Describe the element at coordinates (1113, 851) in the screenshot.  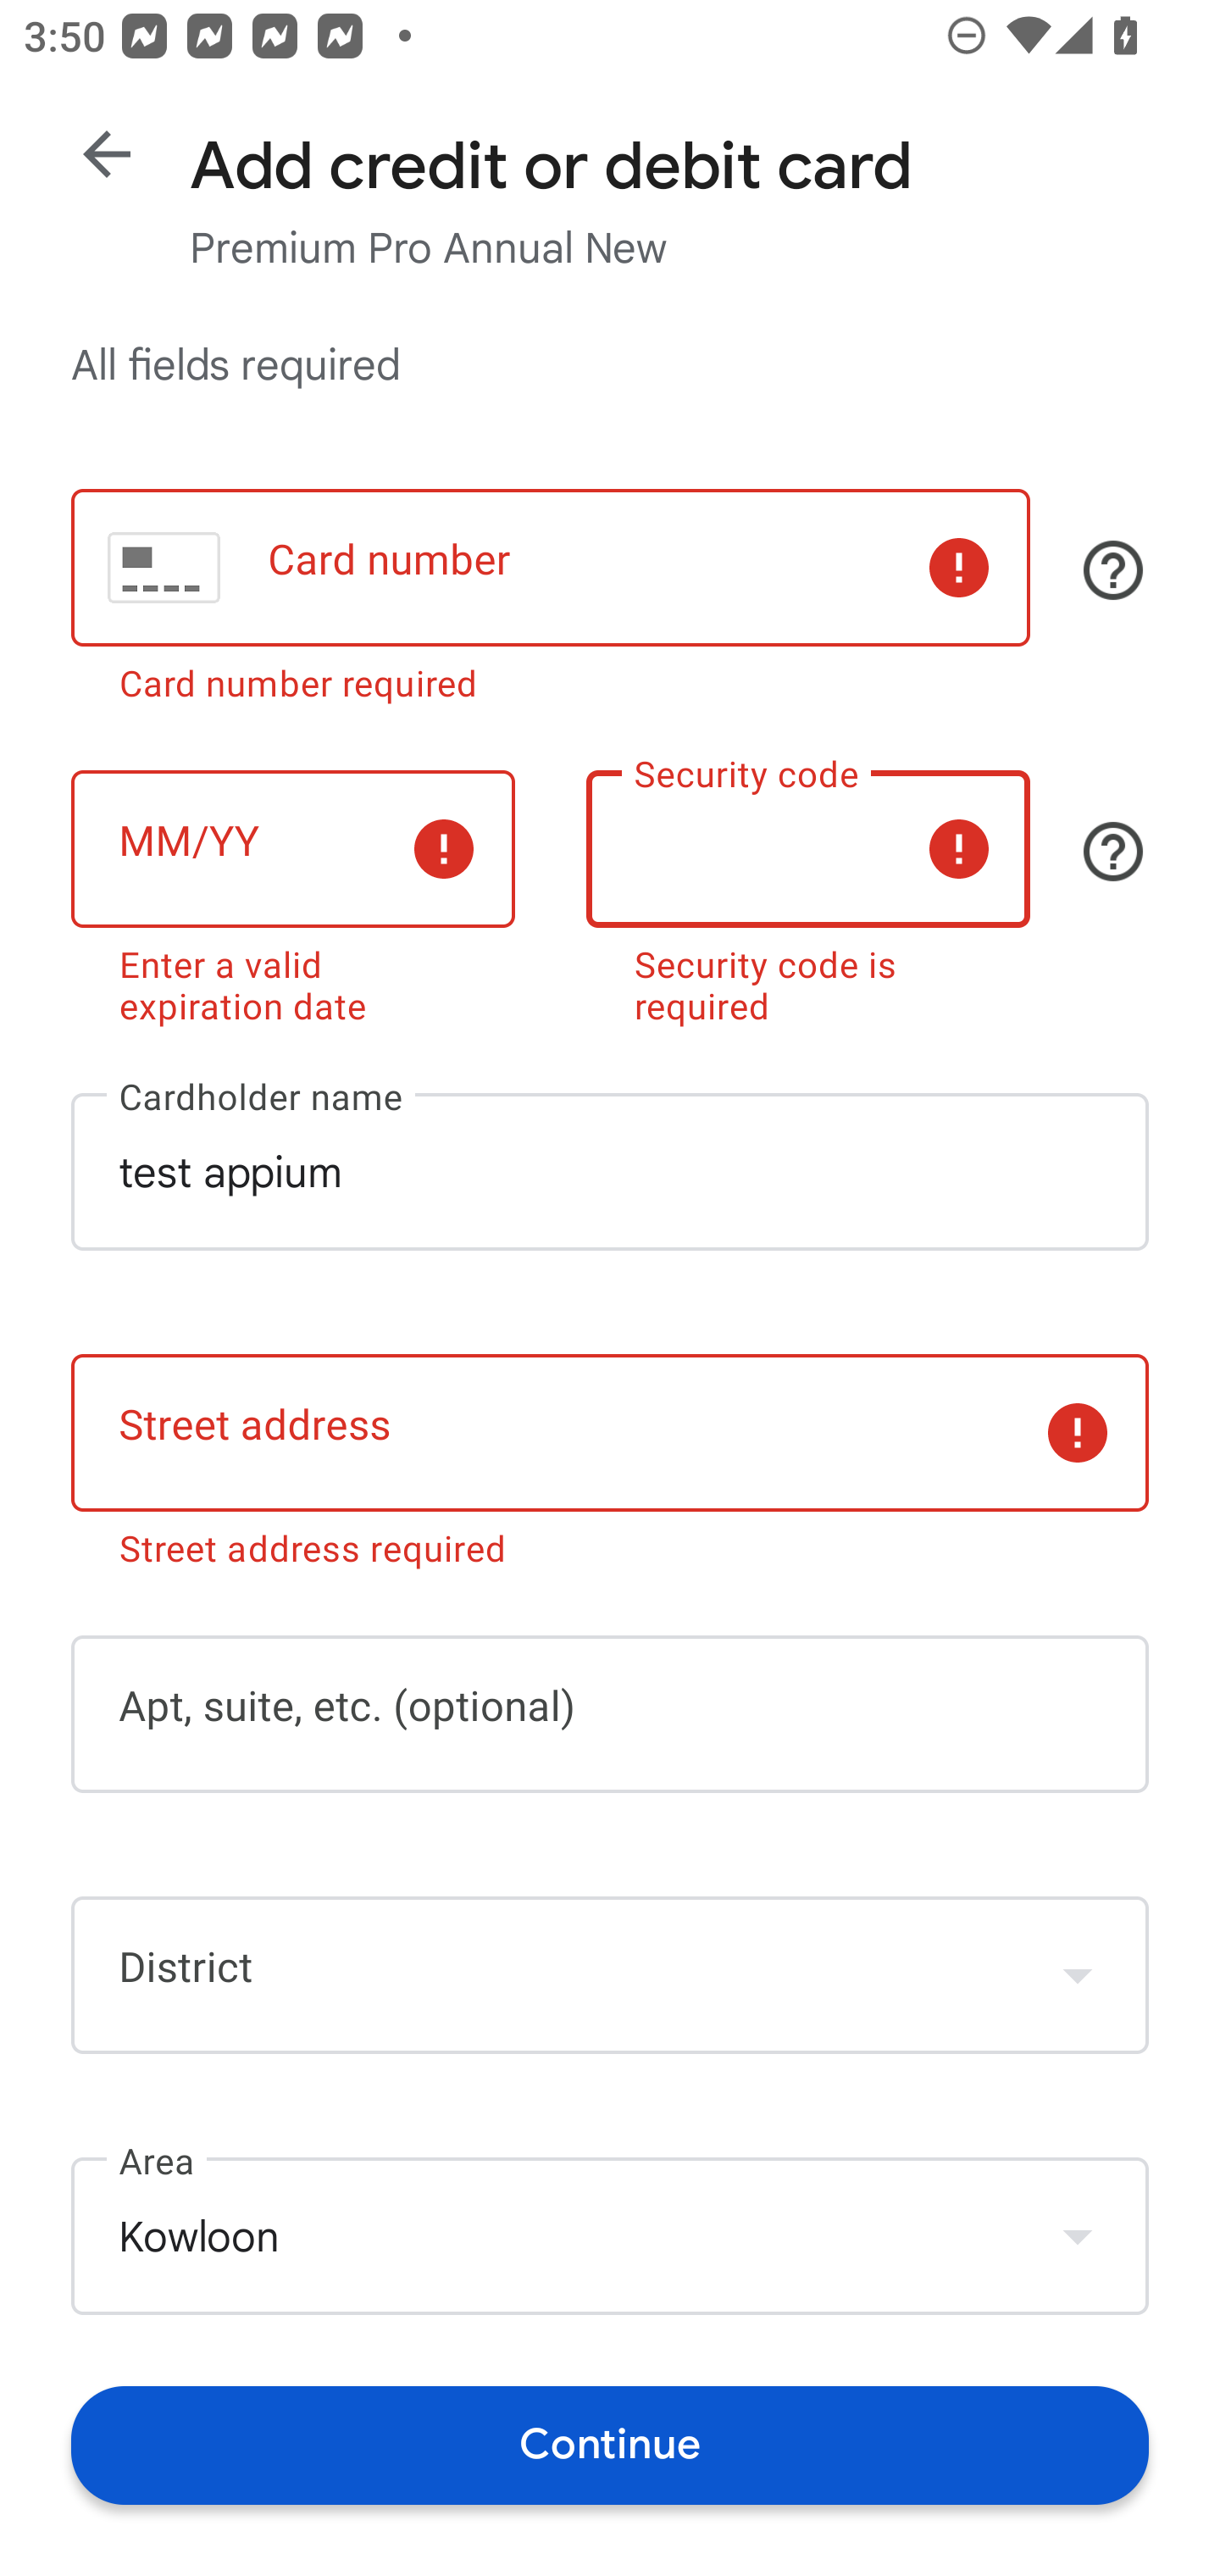
I see `Security code help` at that location.